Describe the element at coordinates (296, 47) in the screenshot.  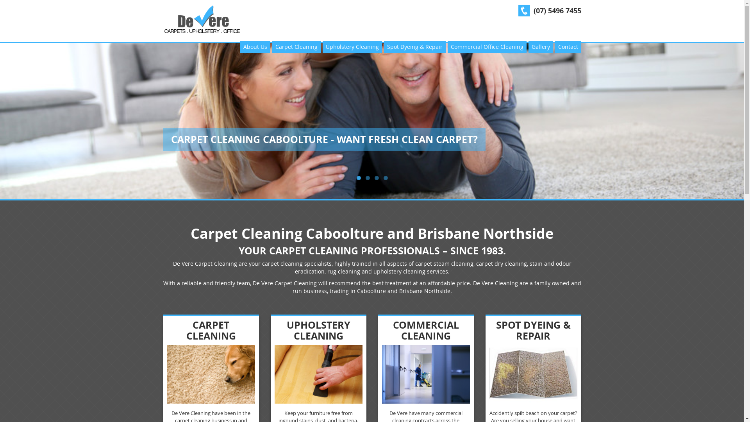
I see `Carpet Cleaning` at that location.